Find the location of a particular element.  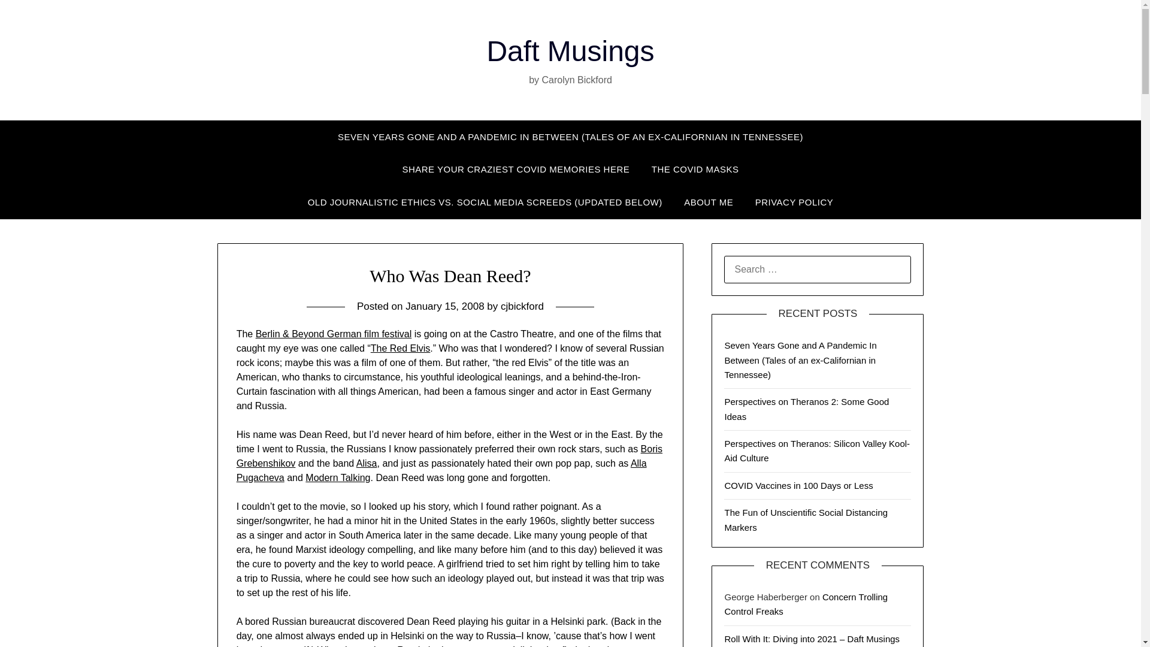

Concern Trolling Control Freaks is located at coordinates (806, 604).